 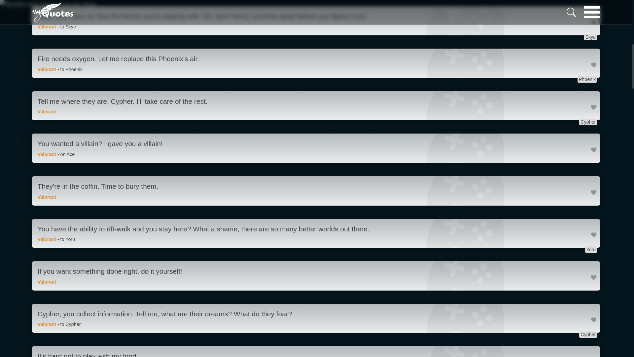 What do you see at coordinates (587, 79) in the screenshot?
I see `Phoenix` at bounding box center [587, 79].